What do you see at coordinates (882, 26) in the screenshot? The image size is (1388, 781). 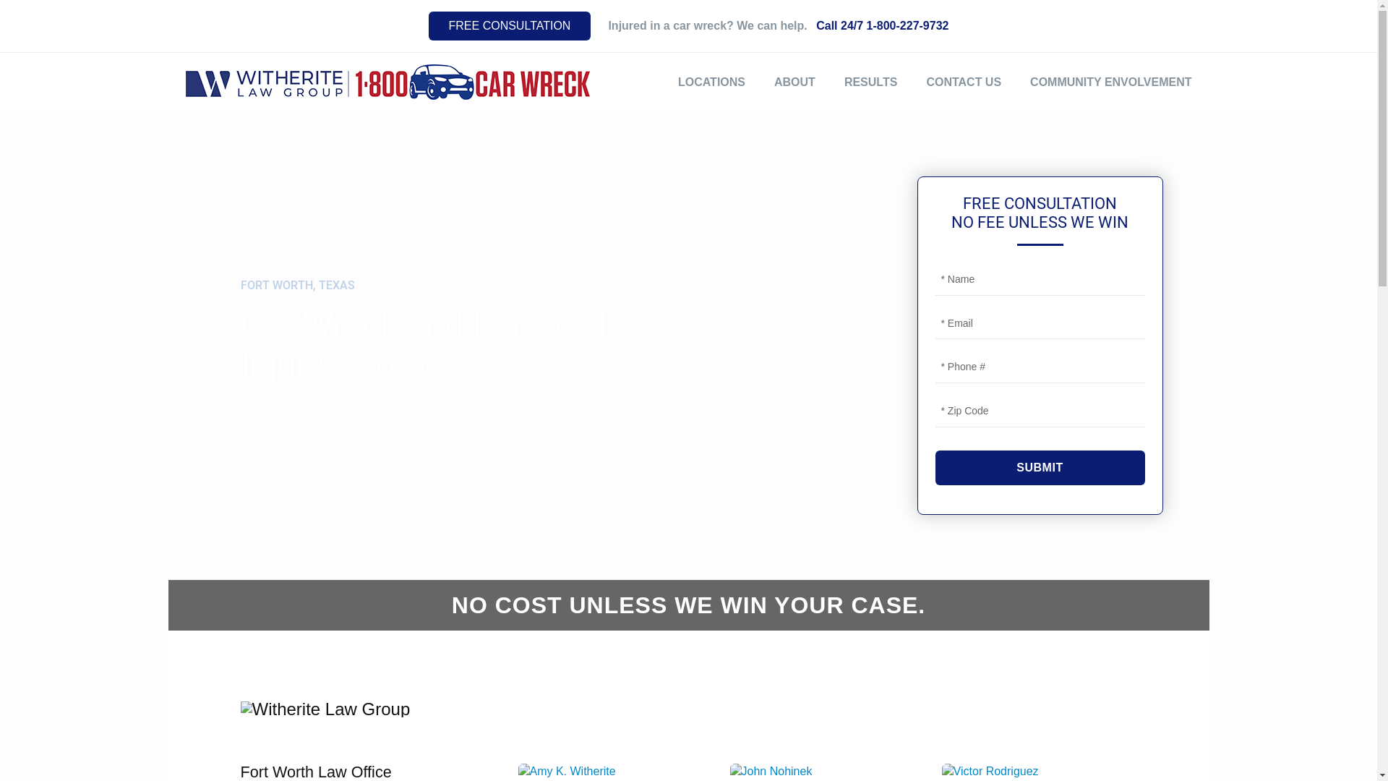 I see `Call 24/7 1-800-227-9732` at bounding box center [882, 26].